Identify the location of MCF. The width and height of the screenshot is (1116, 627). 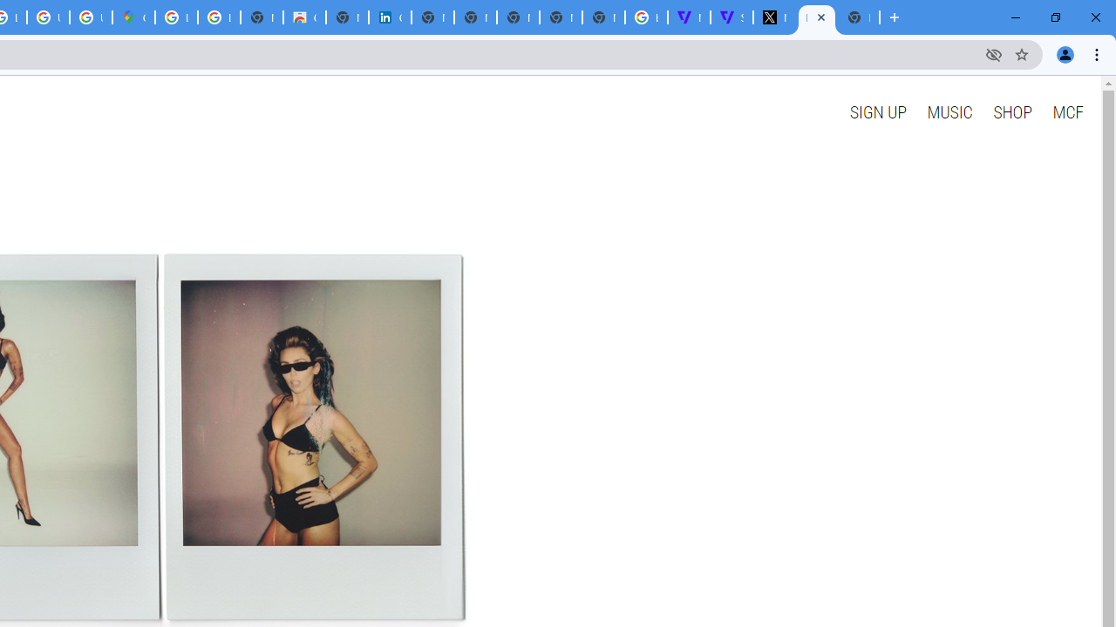
(1067, 111).